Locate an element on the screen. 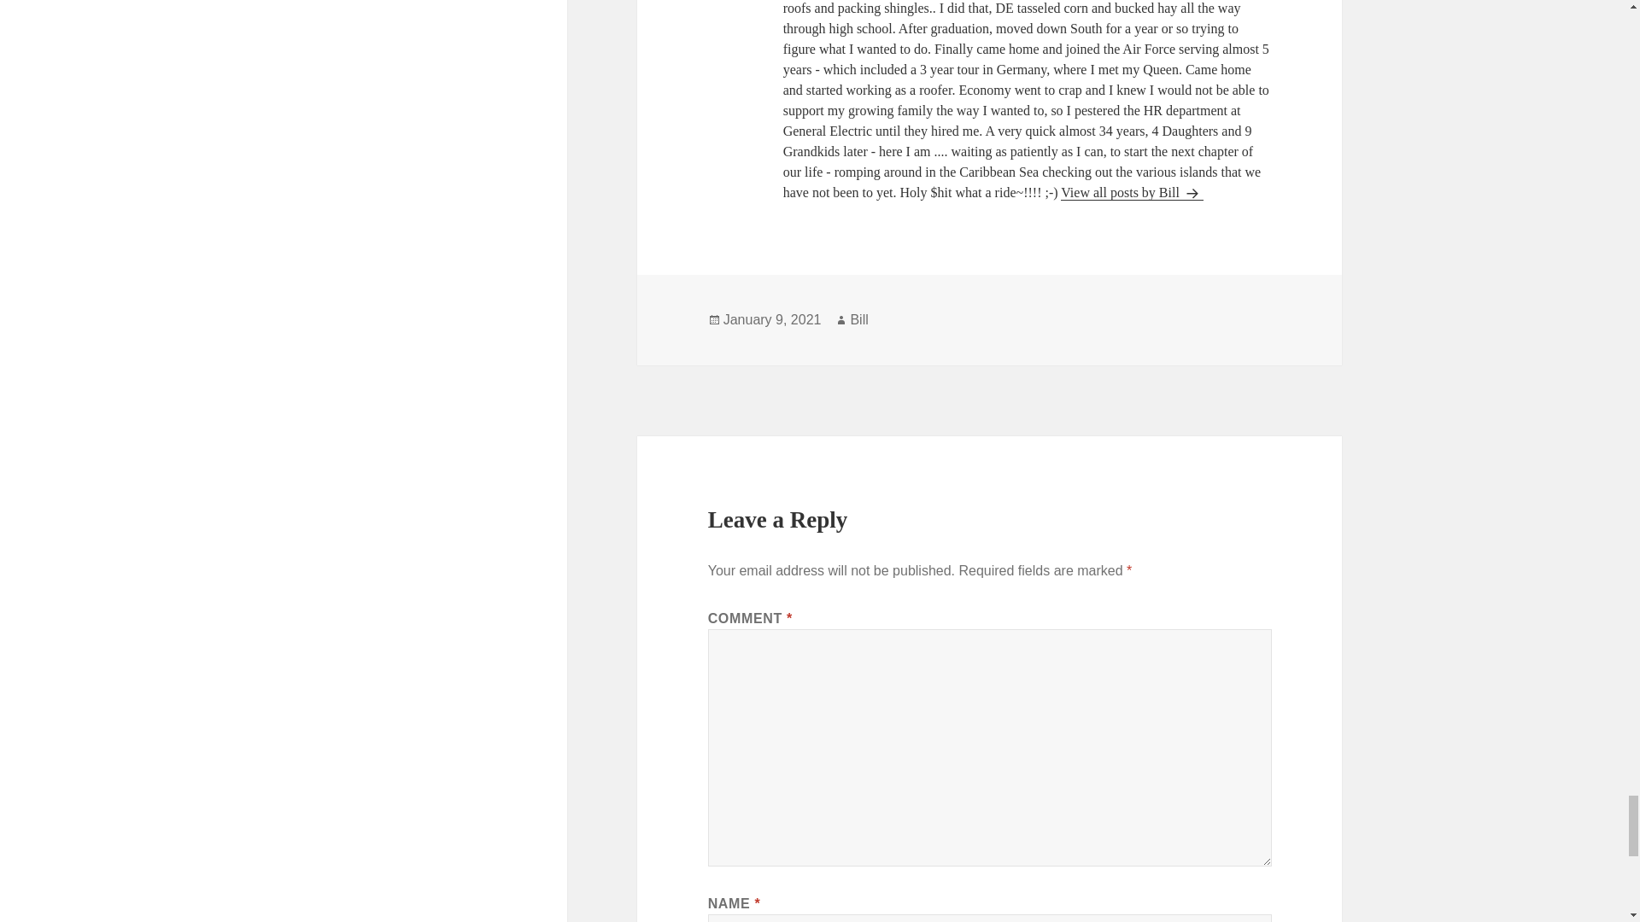 Image resolution: width=1640 pixels, height=922 pixels. January 9, 2021 is located at coordinates (772, 320).